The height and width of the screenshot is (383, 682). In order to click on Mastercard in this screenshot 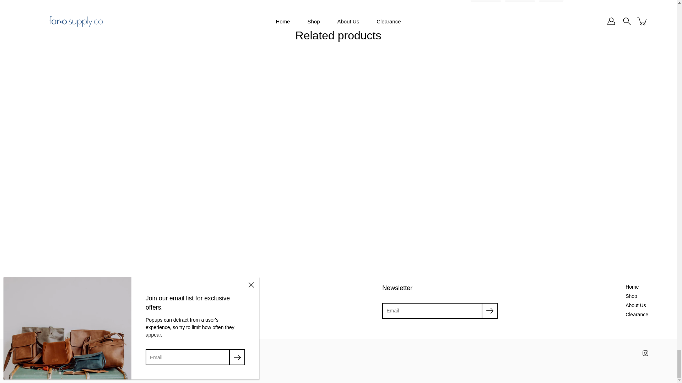, I will do `click(113, 355)`.